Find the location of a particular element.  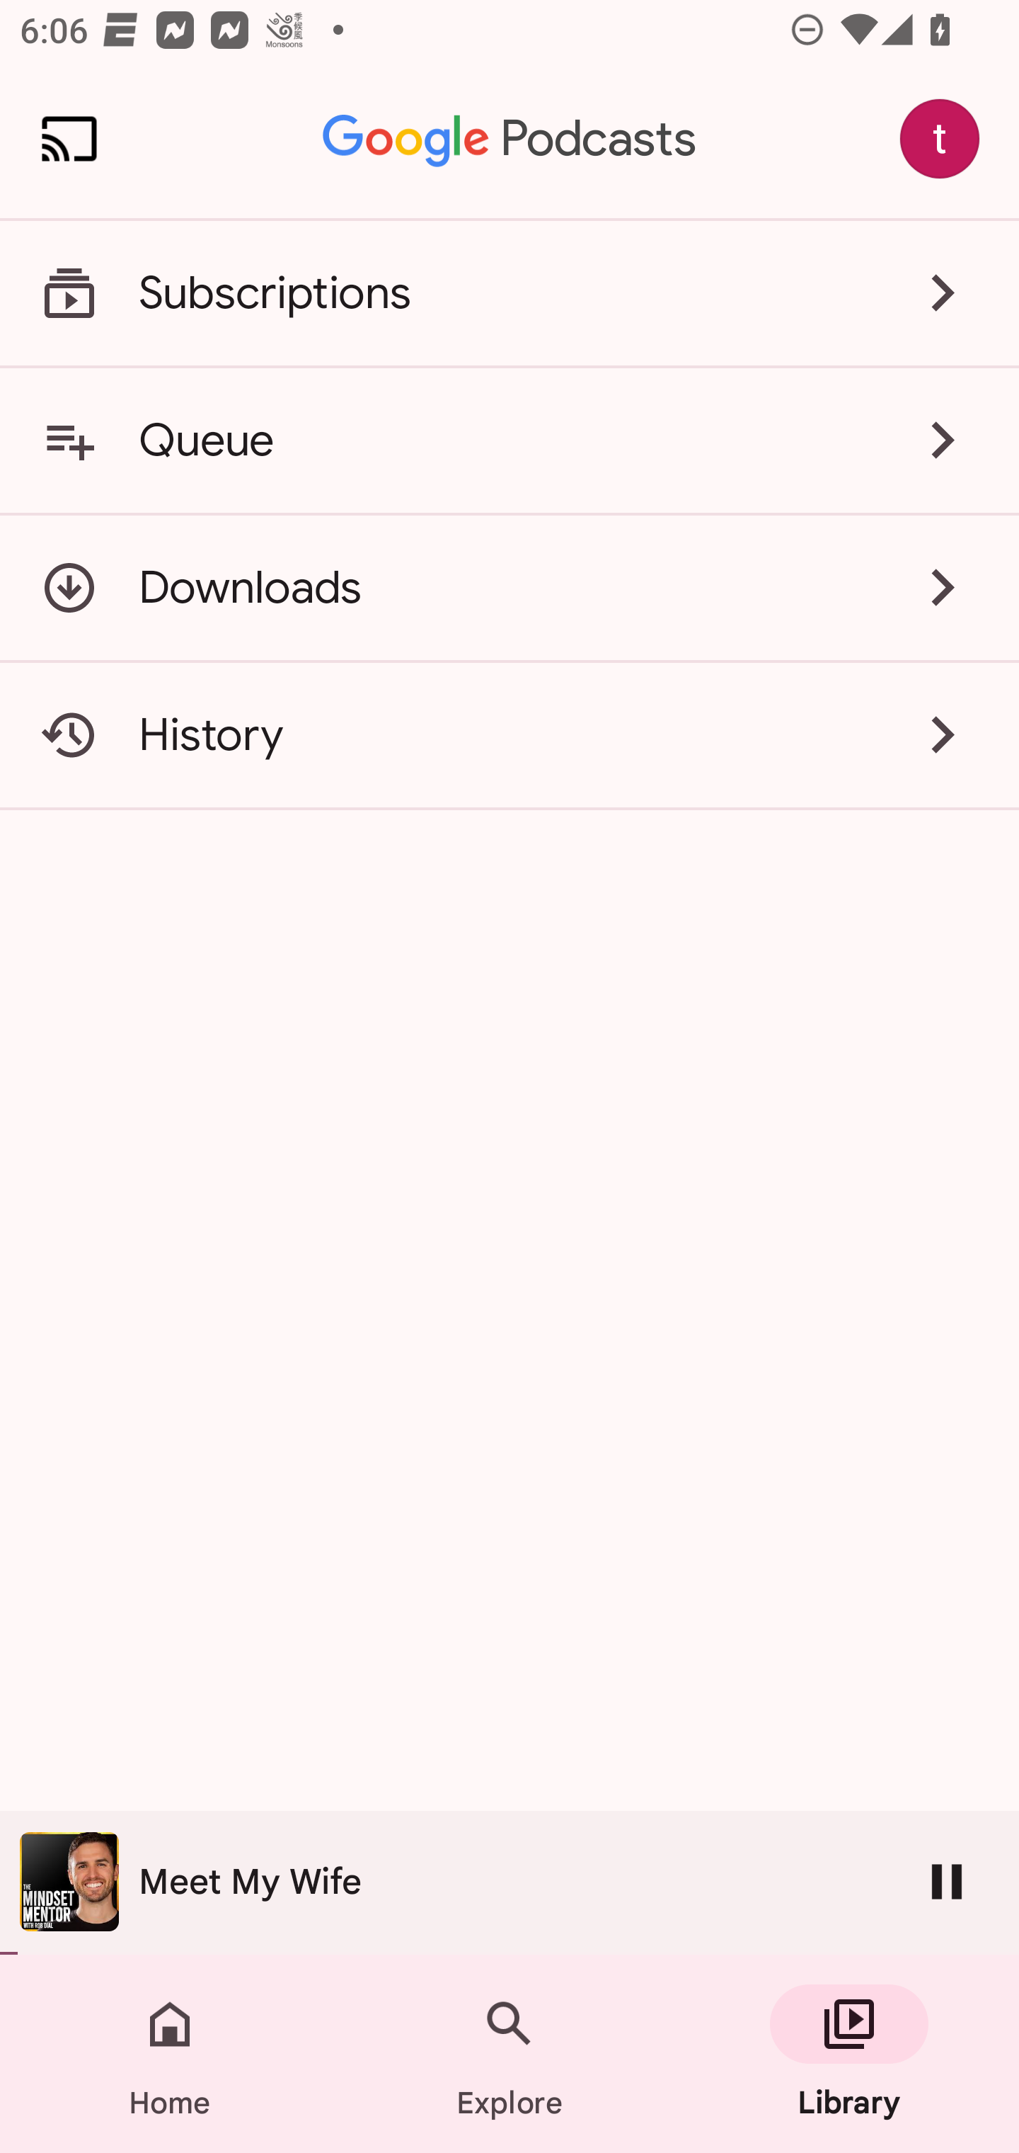

Pause is located at coordinates (947, 1881).